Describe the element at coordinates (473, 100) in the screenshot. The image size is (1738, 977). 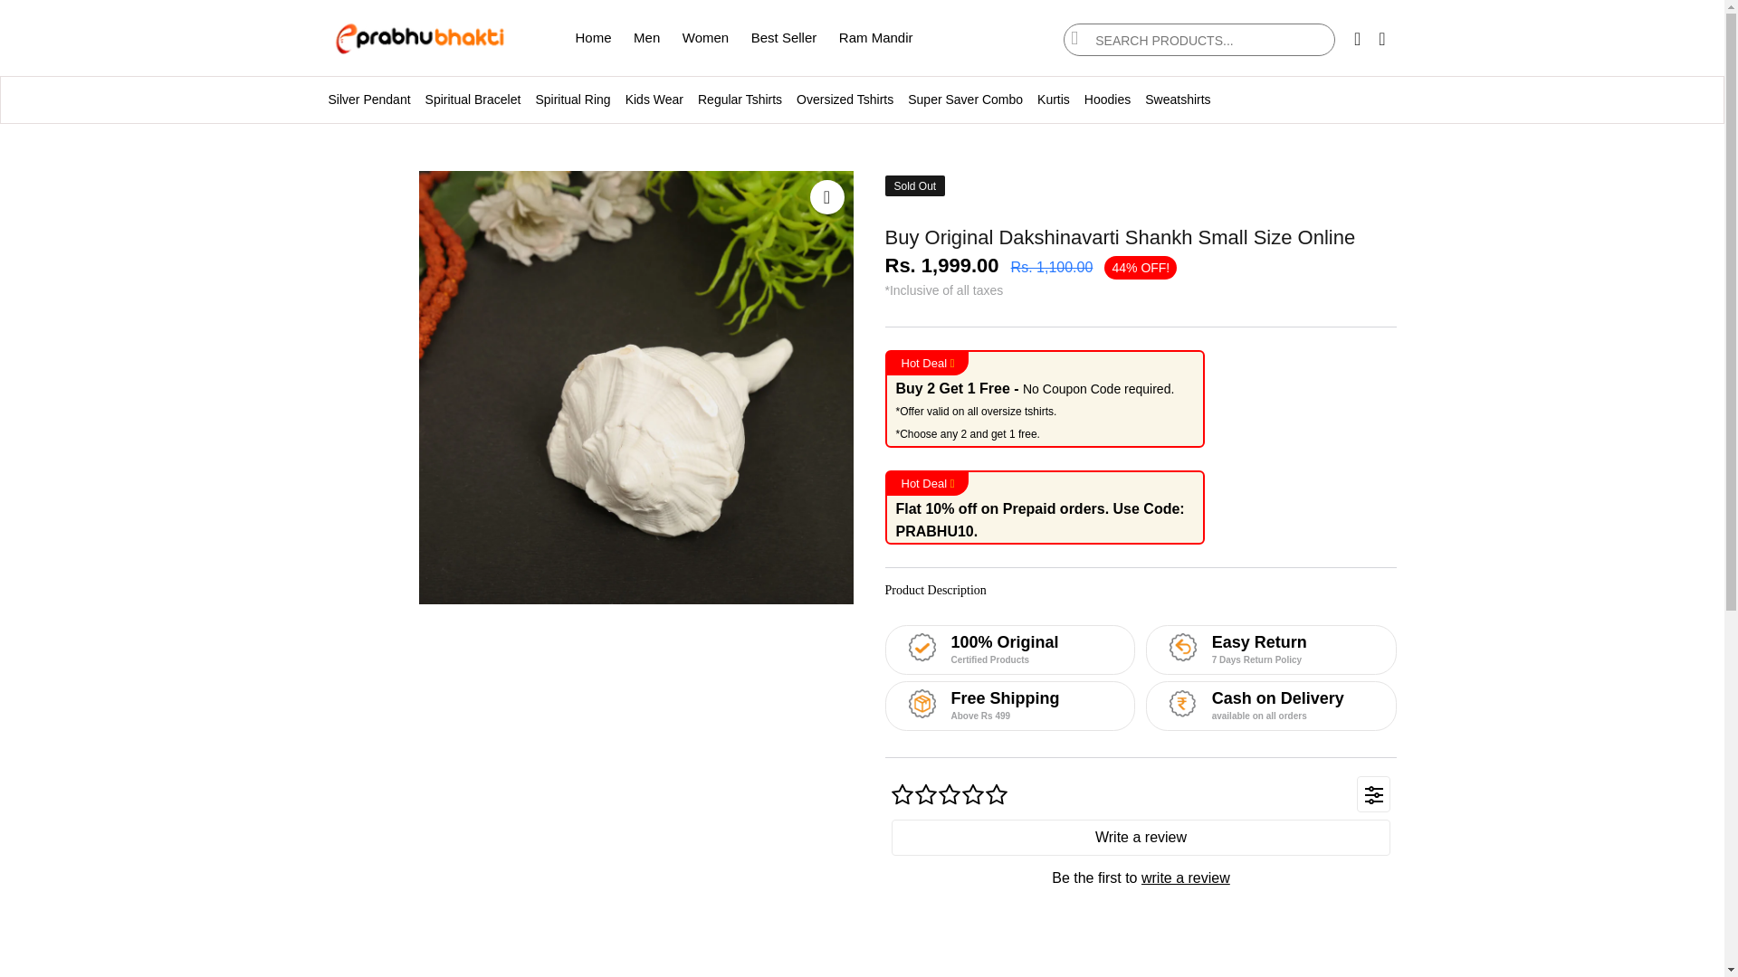
I see `Spiritual Bracelet` at that location.